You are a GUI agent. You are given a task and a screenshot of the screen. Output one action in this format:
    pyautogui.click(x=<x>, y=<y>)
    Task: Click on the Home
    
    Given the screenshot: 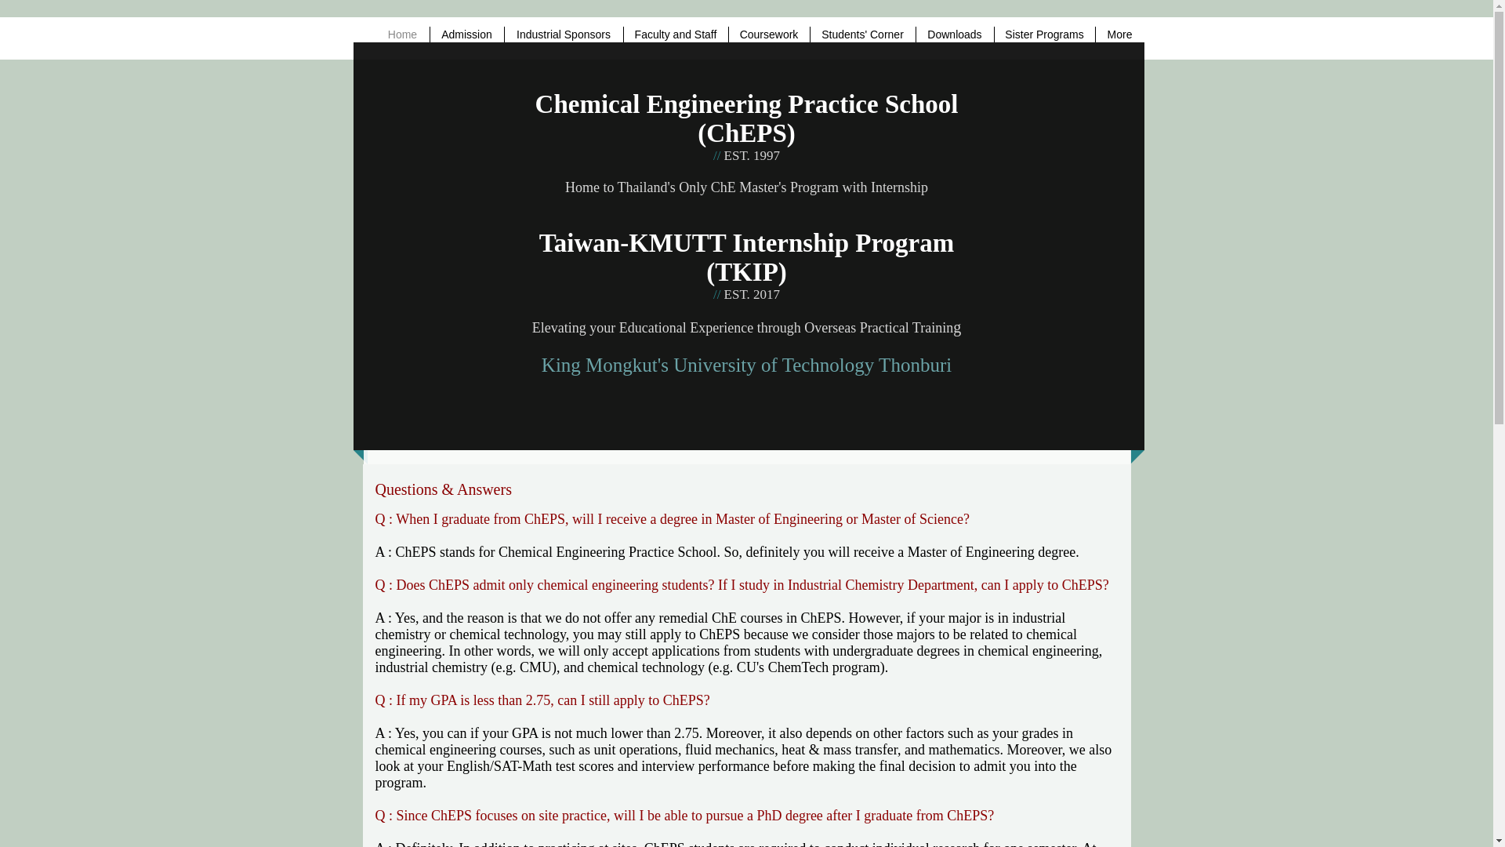 What is the action you would take?
    pyautogui.click(x=403, y=35)
    